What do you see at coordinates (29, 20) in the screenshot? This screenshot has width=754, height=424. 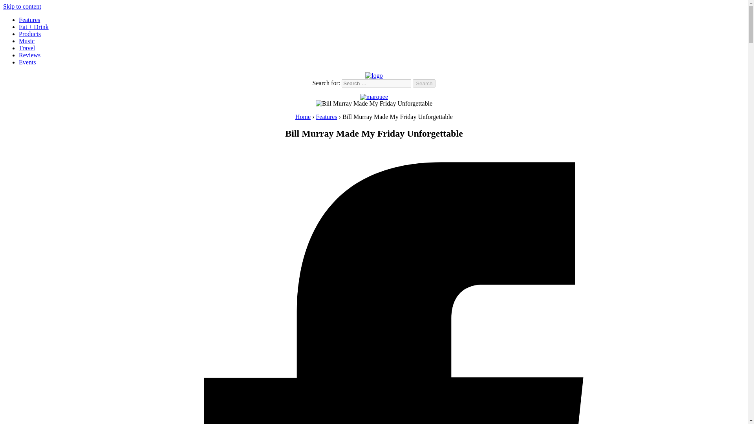 I see `Features` at bounding box center [29, 20].